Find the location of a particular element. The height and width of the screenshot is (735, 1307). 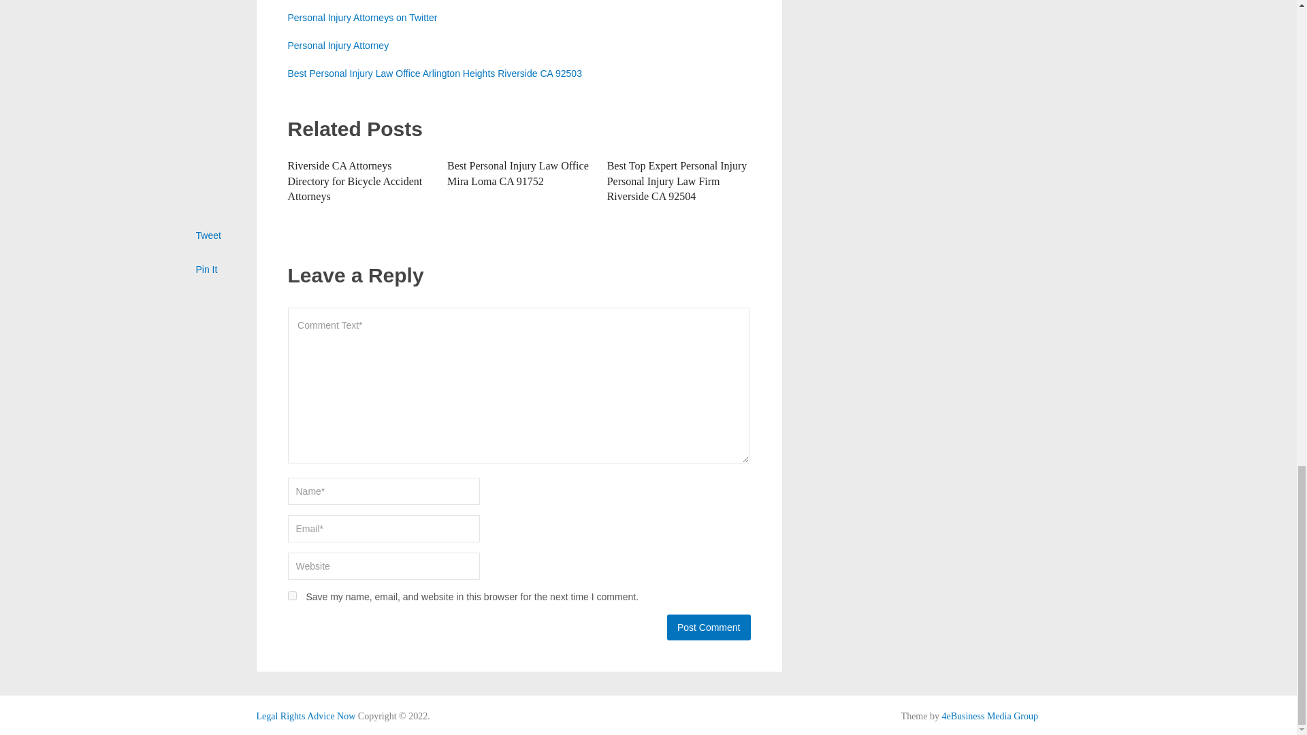

Personal Injury Attorney is located at coordinates (338, 45).